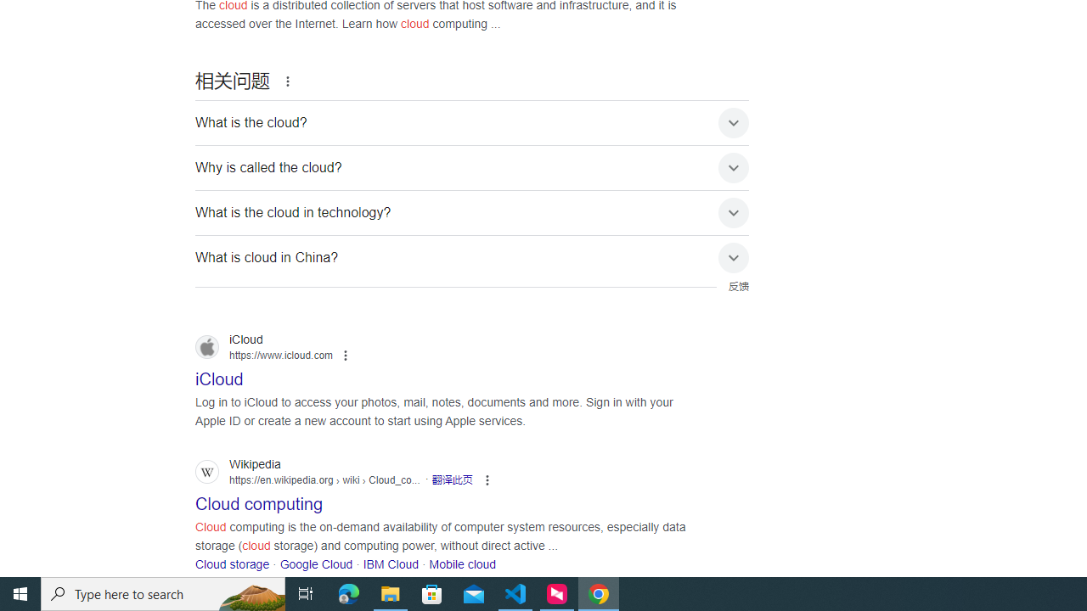 The image size is (1087, 611). Describe the element at coordinates (472, 258) in the screenshot. I see `What is cloud in China?` at that location.